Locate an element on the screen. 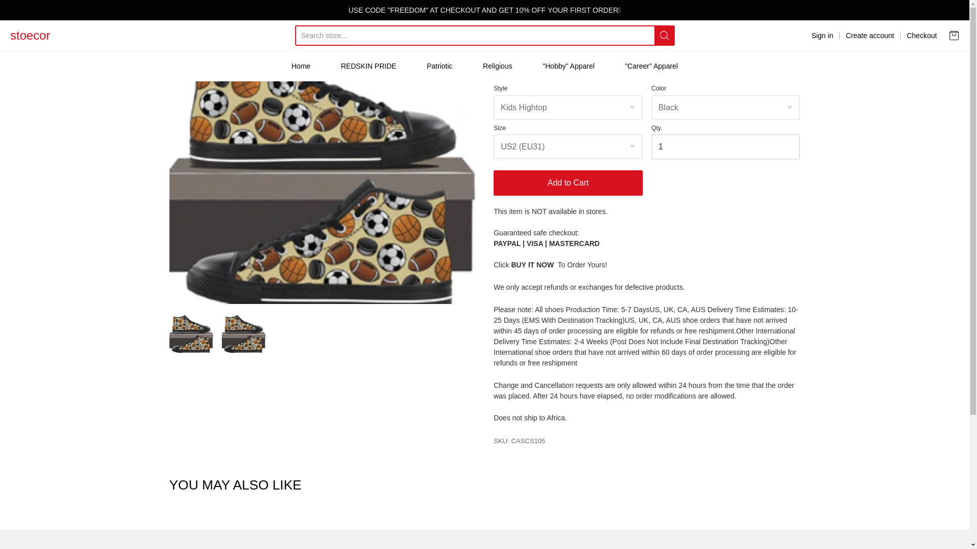 The image size is (977, 549). Religious is located at coordinates (497, 66).